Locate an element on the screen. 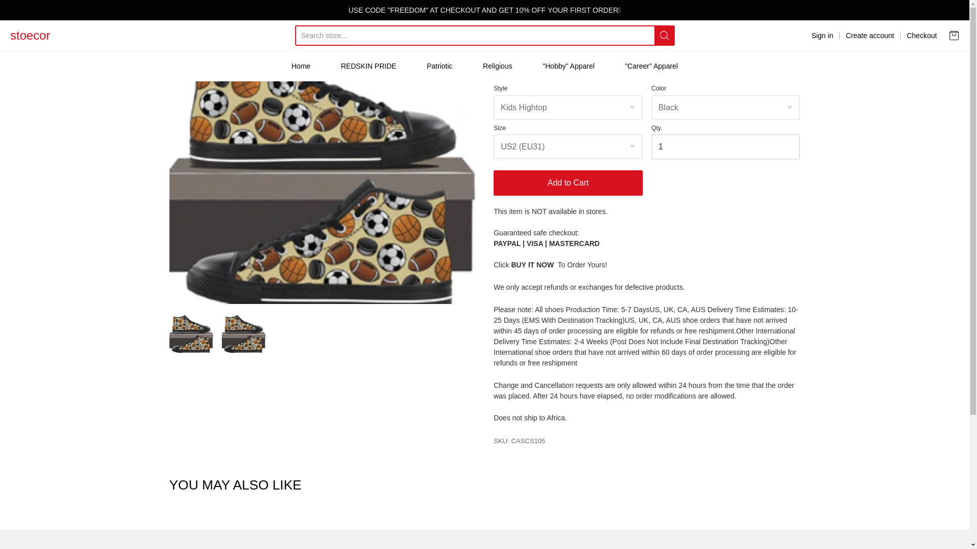 The image size is (977, 549). Religious is located at coordinates (497, 66).